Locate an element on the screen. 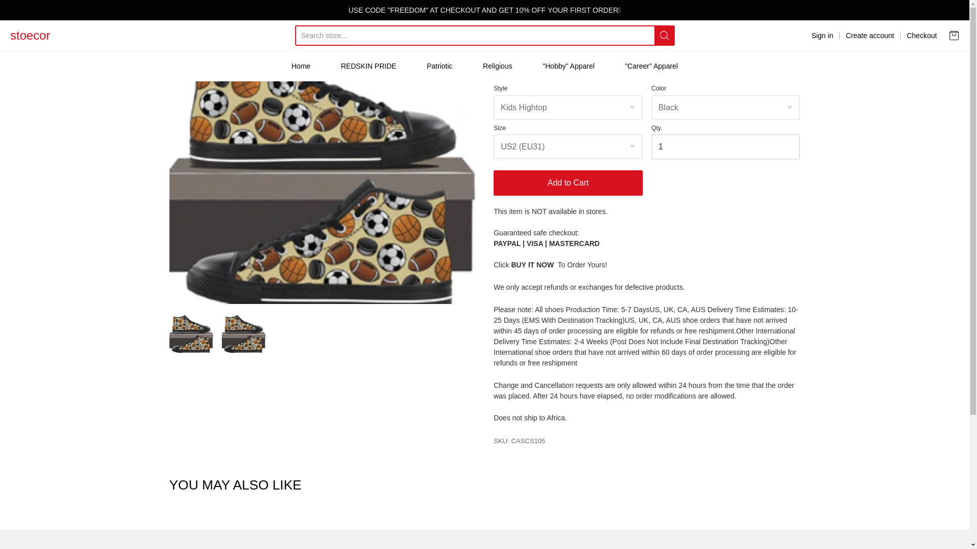 The image size is (977, 549). Religious is located at coordinates (497, 66).